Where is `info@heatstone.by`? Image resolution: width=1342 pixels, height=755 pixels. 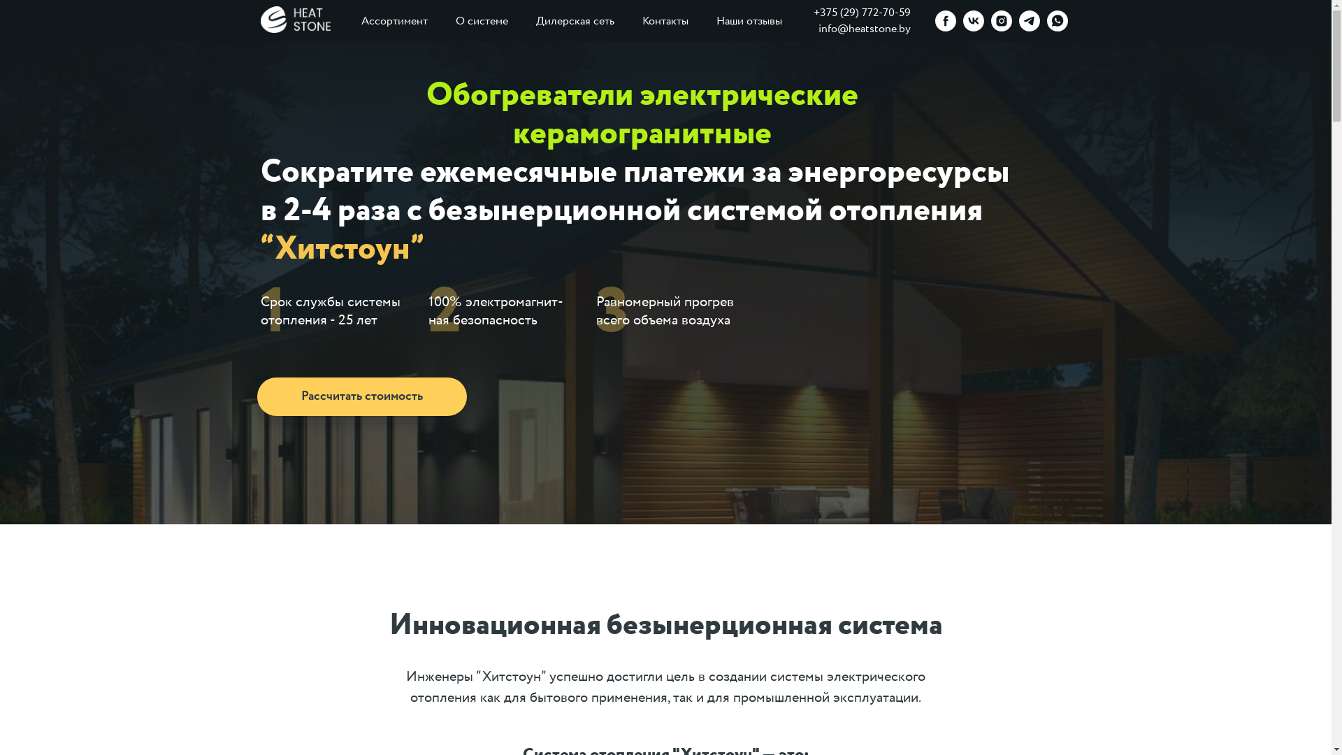 info@heatstone.by is located at coordinates (864, 29).